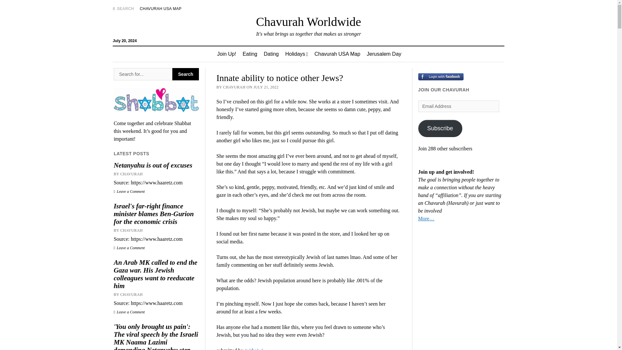 This screenshot has height=350, width=622. What do you see at coordinates (384, 54) in the screenshot?
I see `Jerusalem Day` at bounding box center [384, 54].